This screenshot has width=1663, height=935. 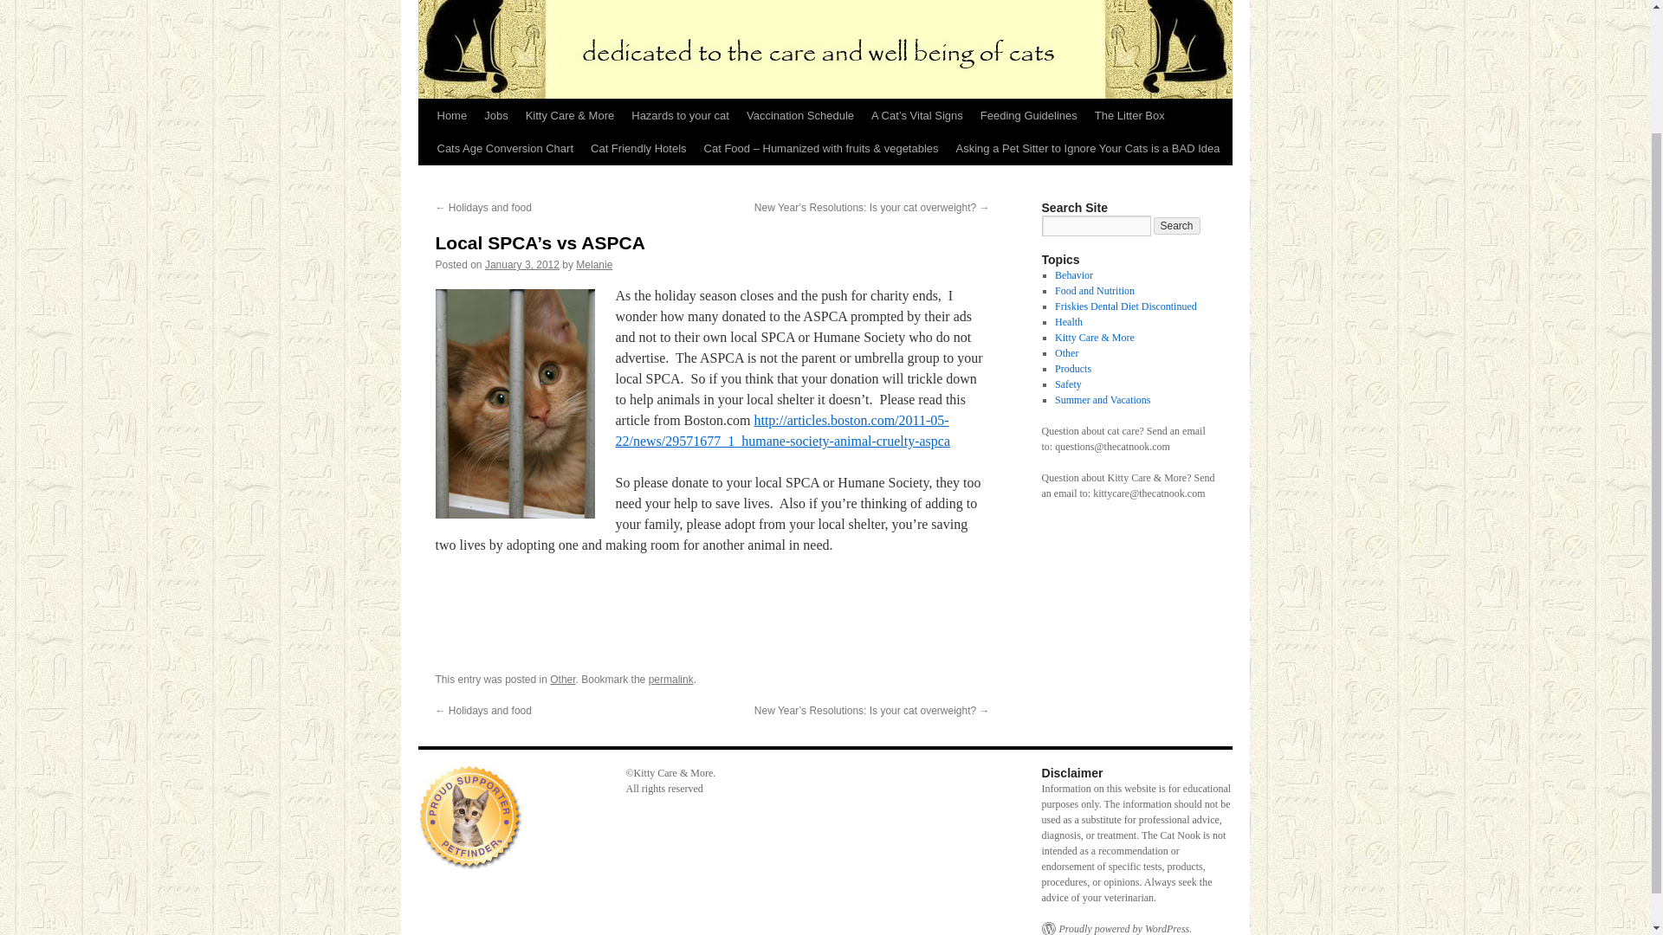 What do you see at coordinates (521, 265) in the screenshot?
I see `8:27 pm` at bounding box center [521, 265].